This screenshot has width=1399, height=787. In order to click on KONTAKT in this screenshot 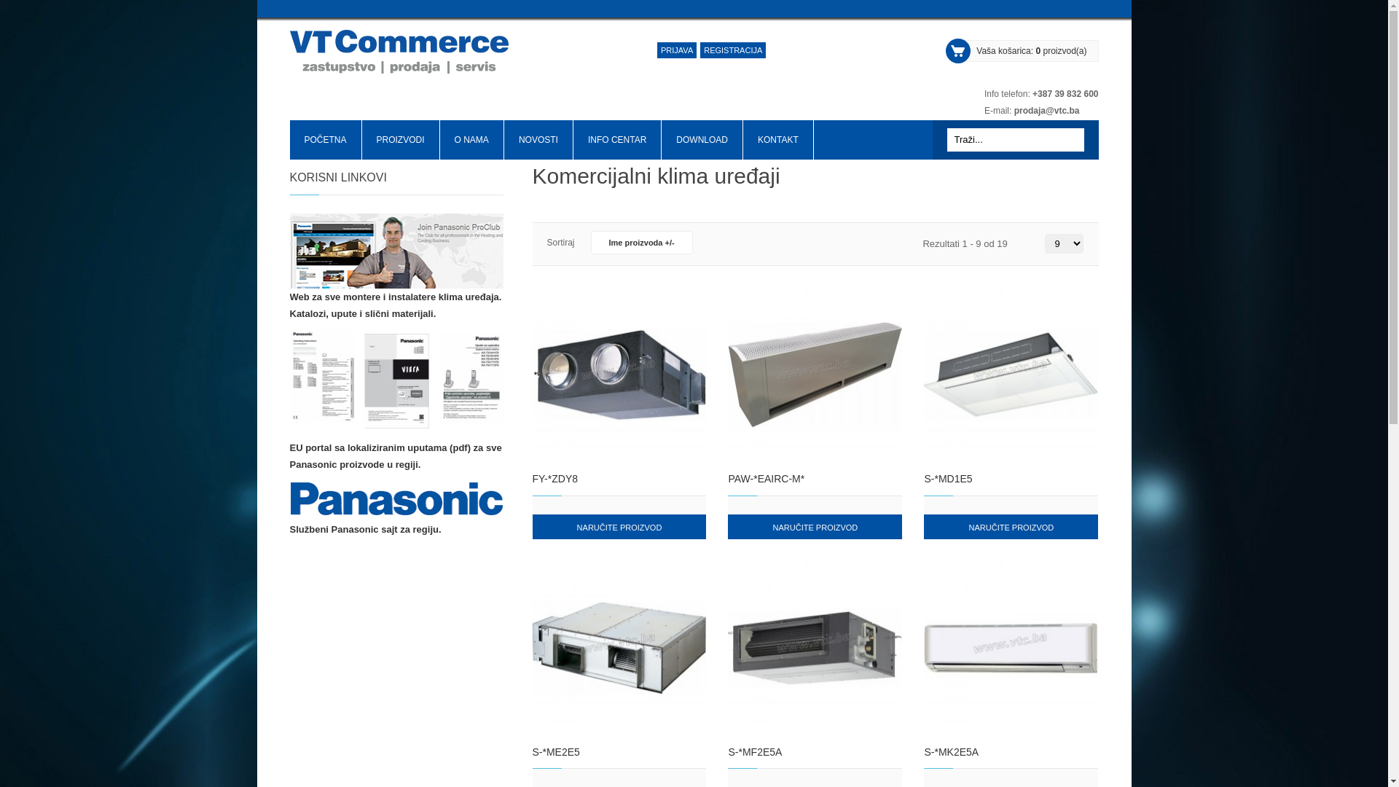, I will do `click(778, 140)`.